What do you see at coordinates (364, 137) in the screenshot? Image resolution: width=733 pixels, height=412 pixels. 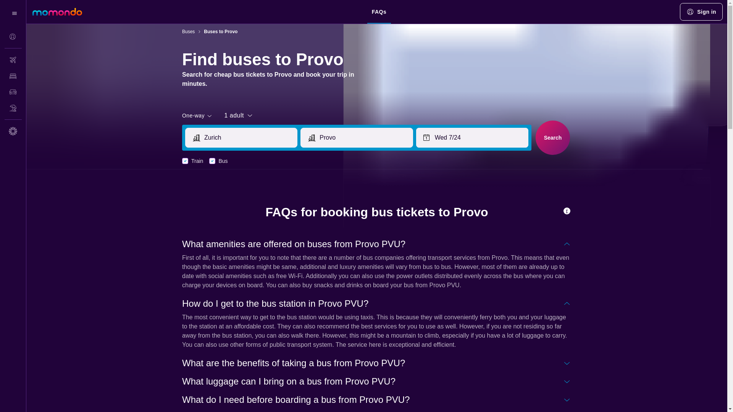 I see `Provo` at bounding box center [364, 137].